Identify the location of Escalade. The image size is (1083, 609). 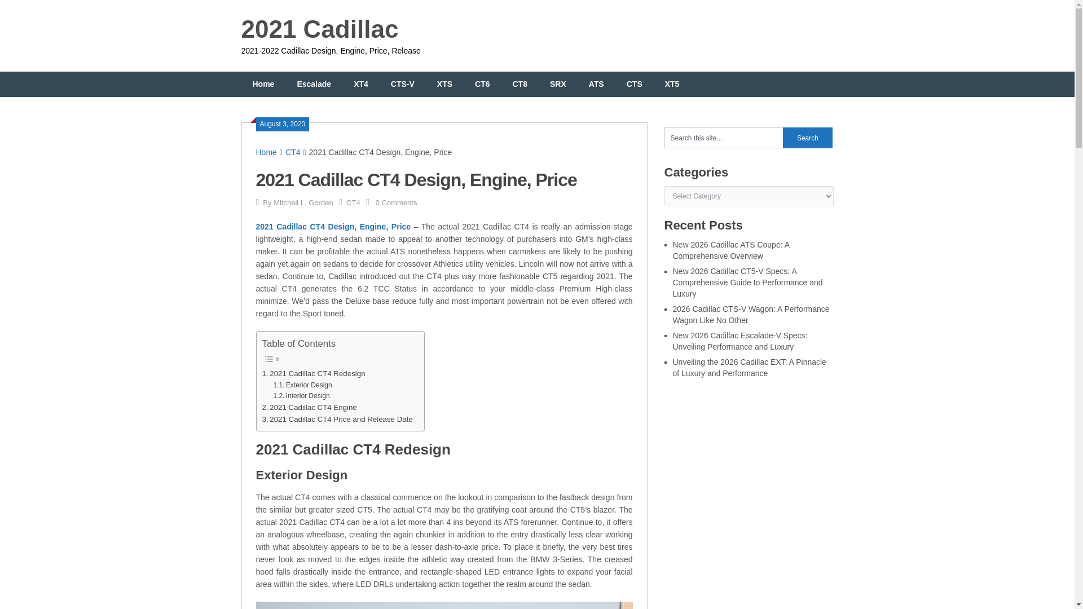
(314, 84).